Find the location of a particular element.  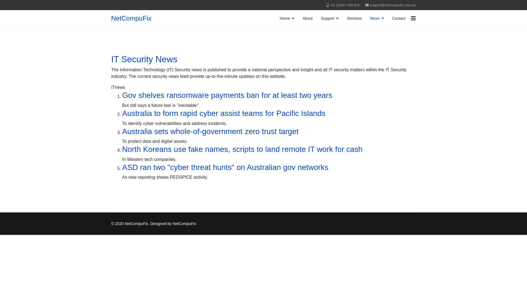

NetCompuFix is located at coordinates (131, 18).